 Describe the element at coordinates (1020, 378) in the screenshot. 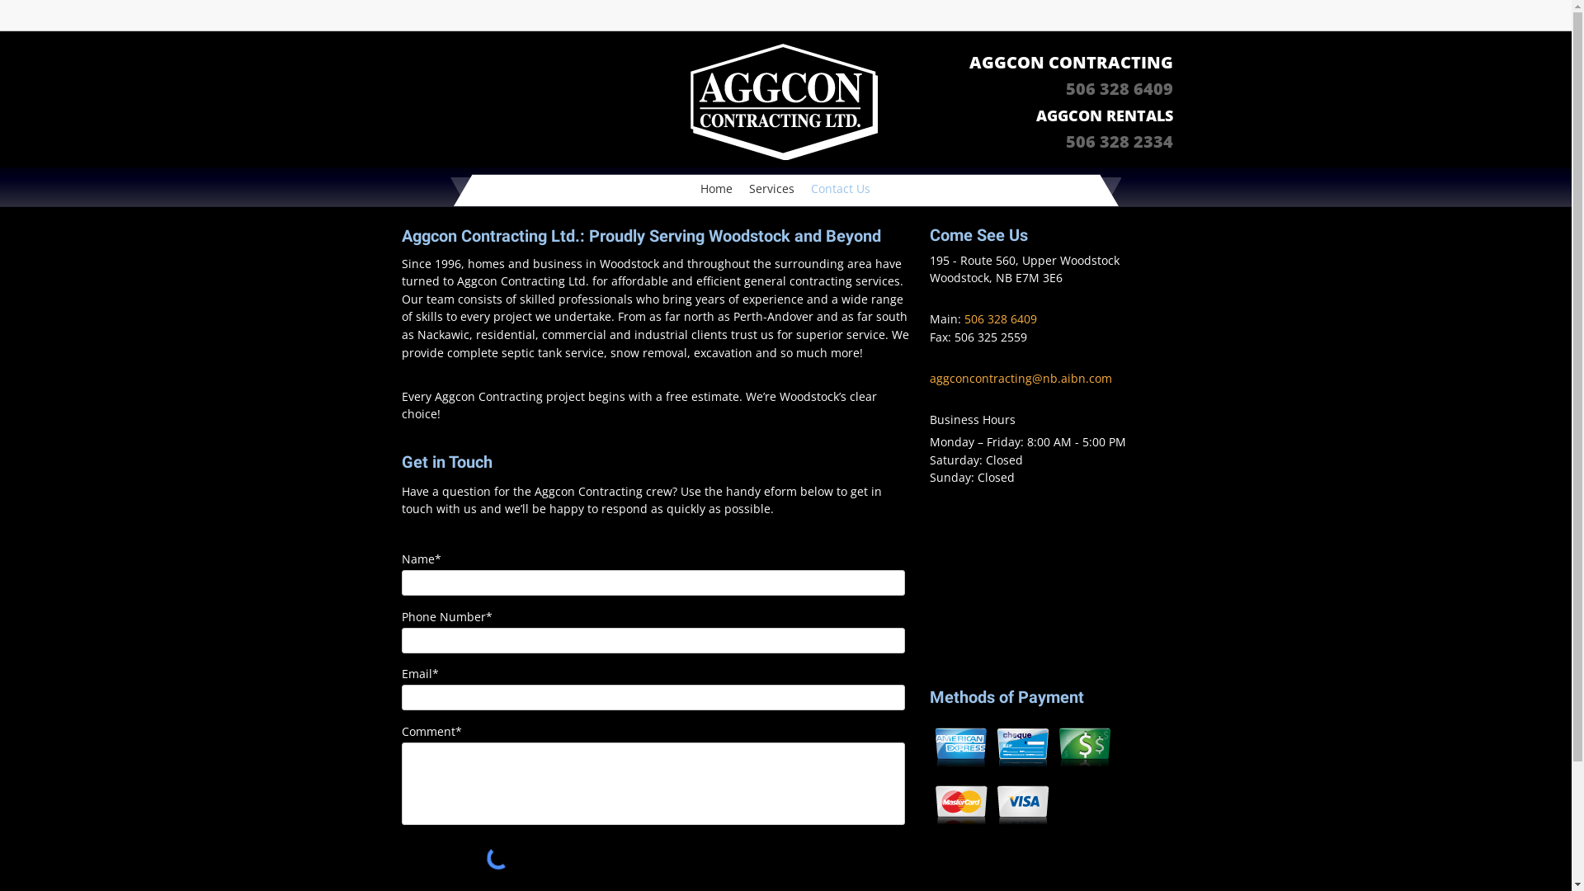

I see `aggconcontracting@nb.aibn.com` at that location.